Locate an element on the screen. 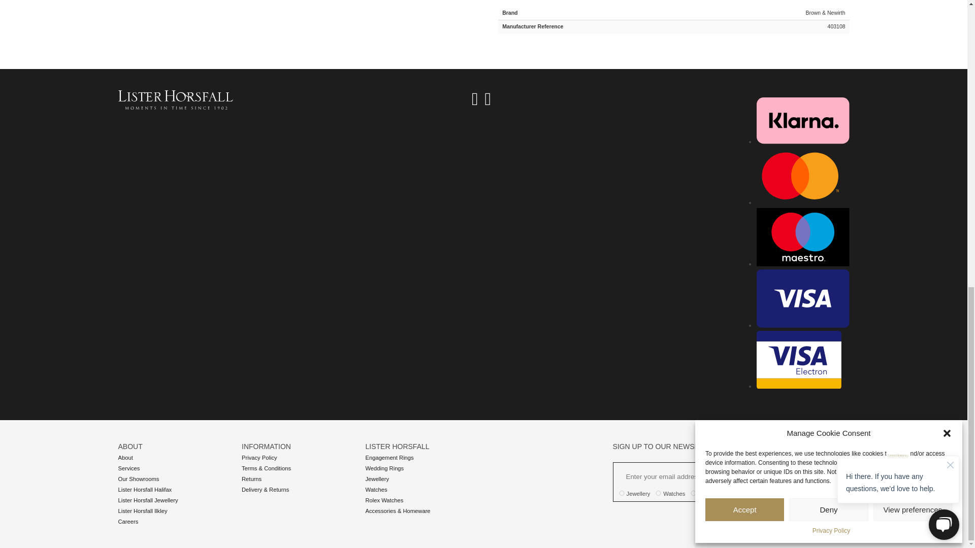  Watches is located at coordinates (658, 493).